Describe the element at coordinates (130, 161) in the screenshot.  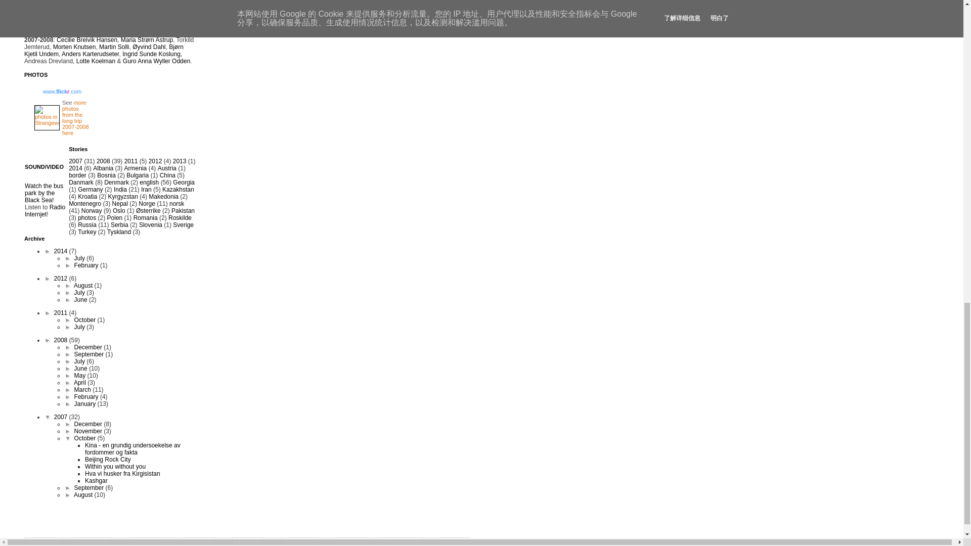
I see `2011` at that location.